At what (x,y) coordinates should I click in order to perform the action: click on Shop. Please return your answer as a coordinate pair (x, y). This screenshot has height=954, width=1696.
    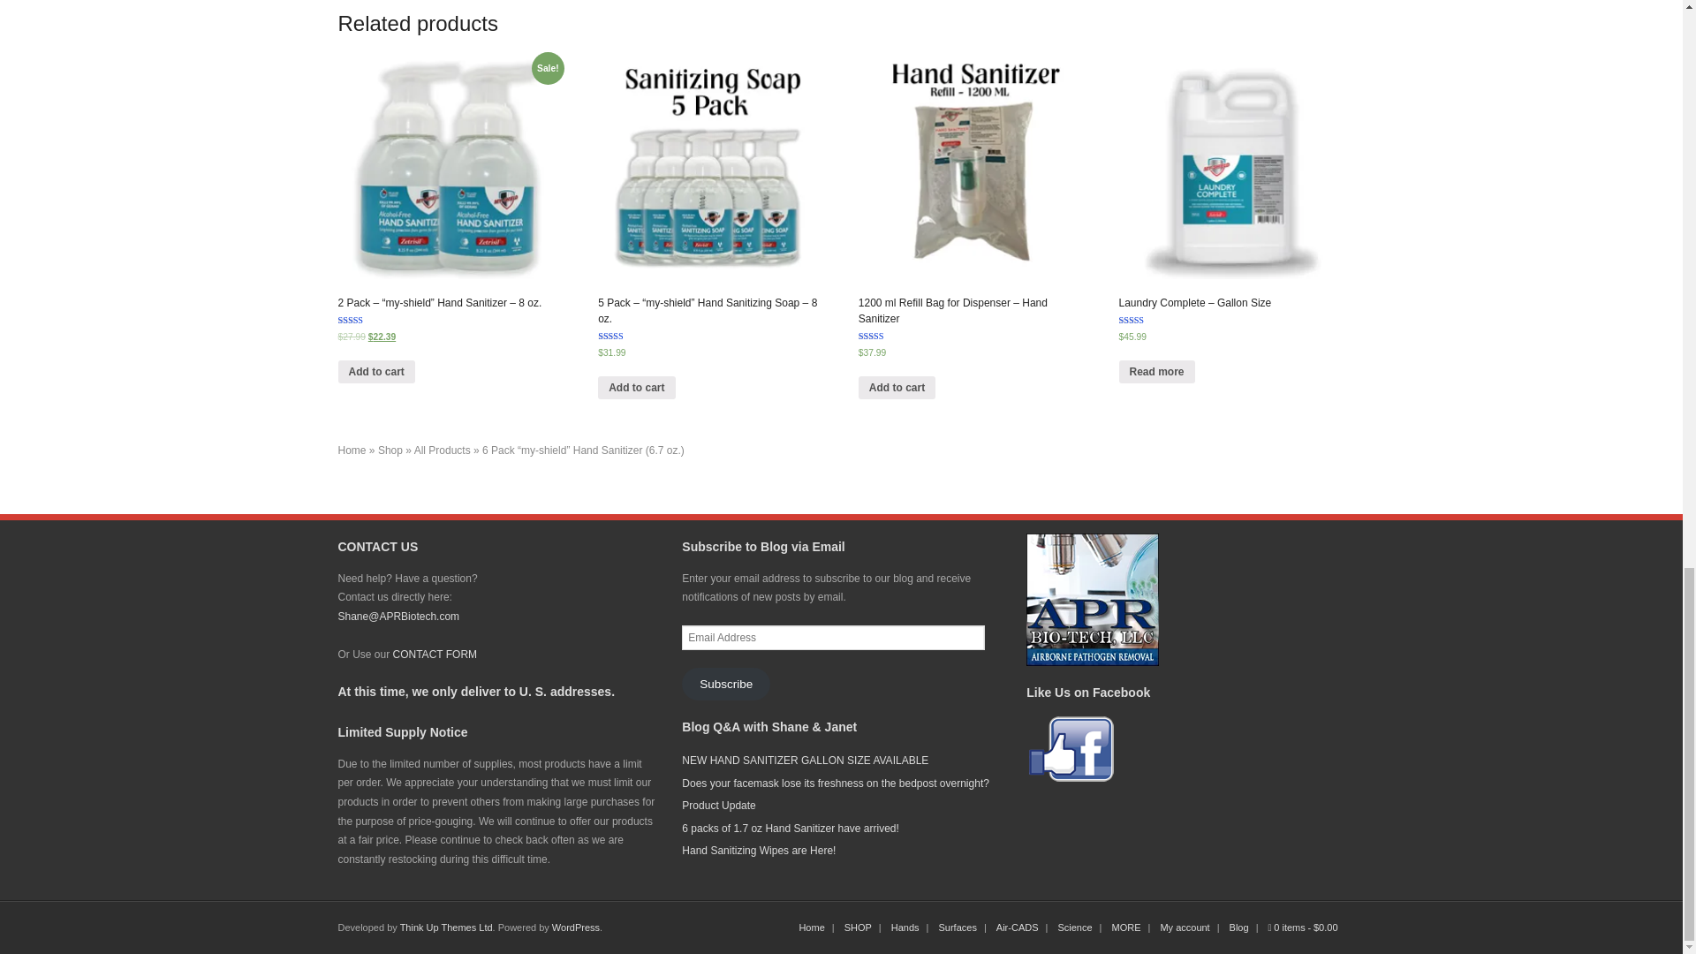
    Looking at the image, I should click on (390, 450).